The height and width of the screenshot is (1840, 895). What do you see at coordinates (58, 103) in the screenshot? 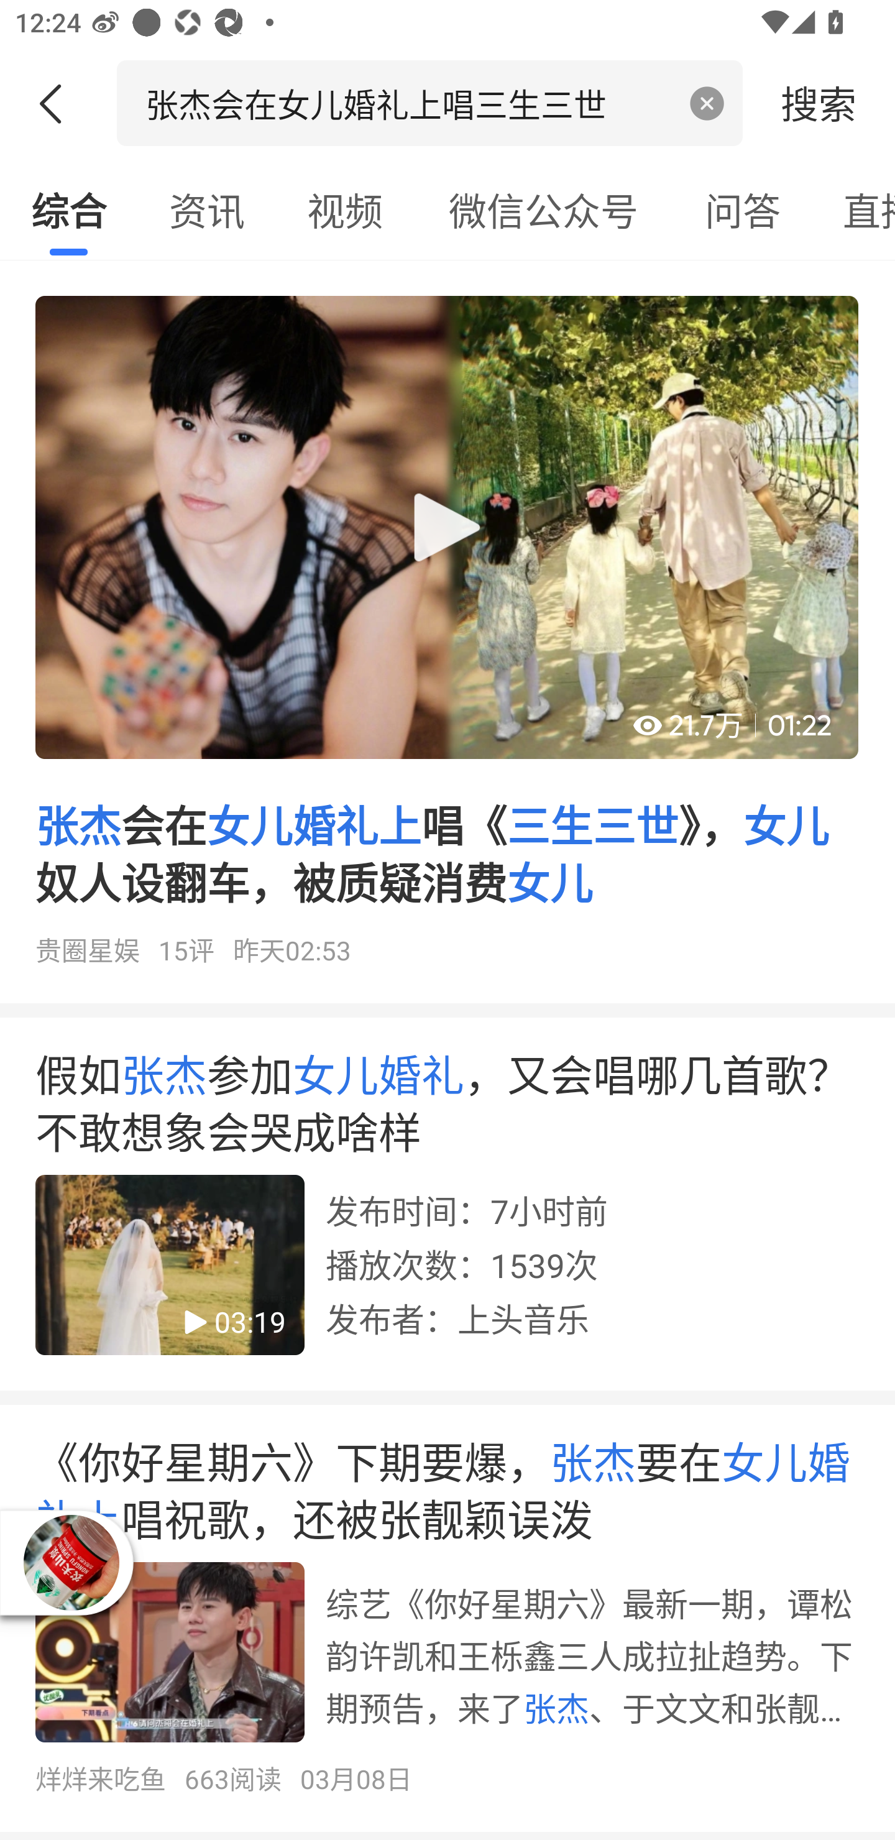
I see `返回` at bounding box center [58, 103].